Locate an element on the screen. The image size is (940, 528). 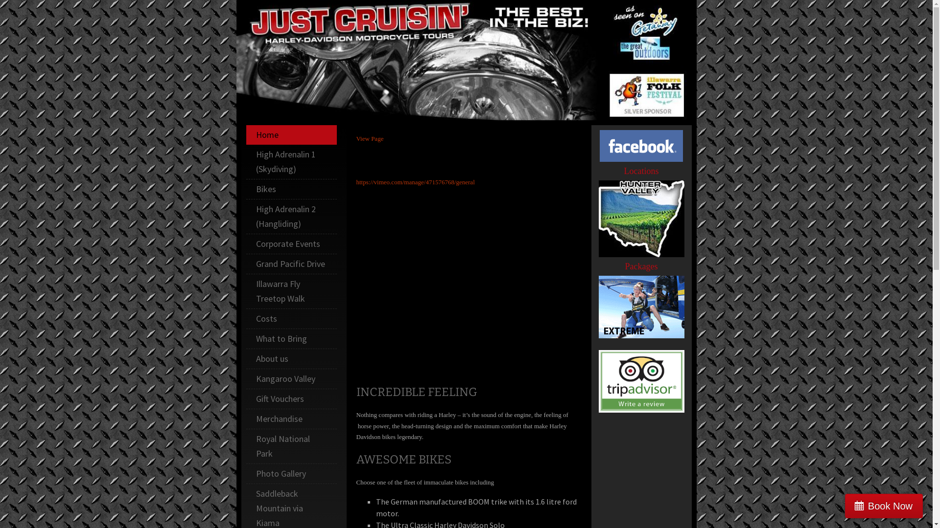
High Adrenalin 2 (Hangliding) is located at coordinates (291, 217).